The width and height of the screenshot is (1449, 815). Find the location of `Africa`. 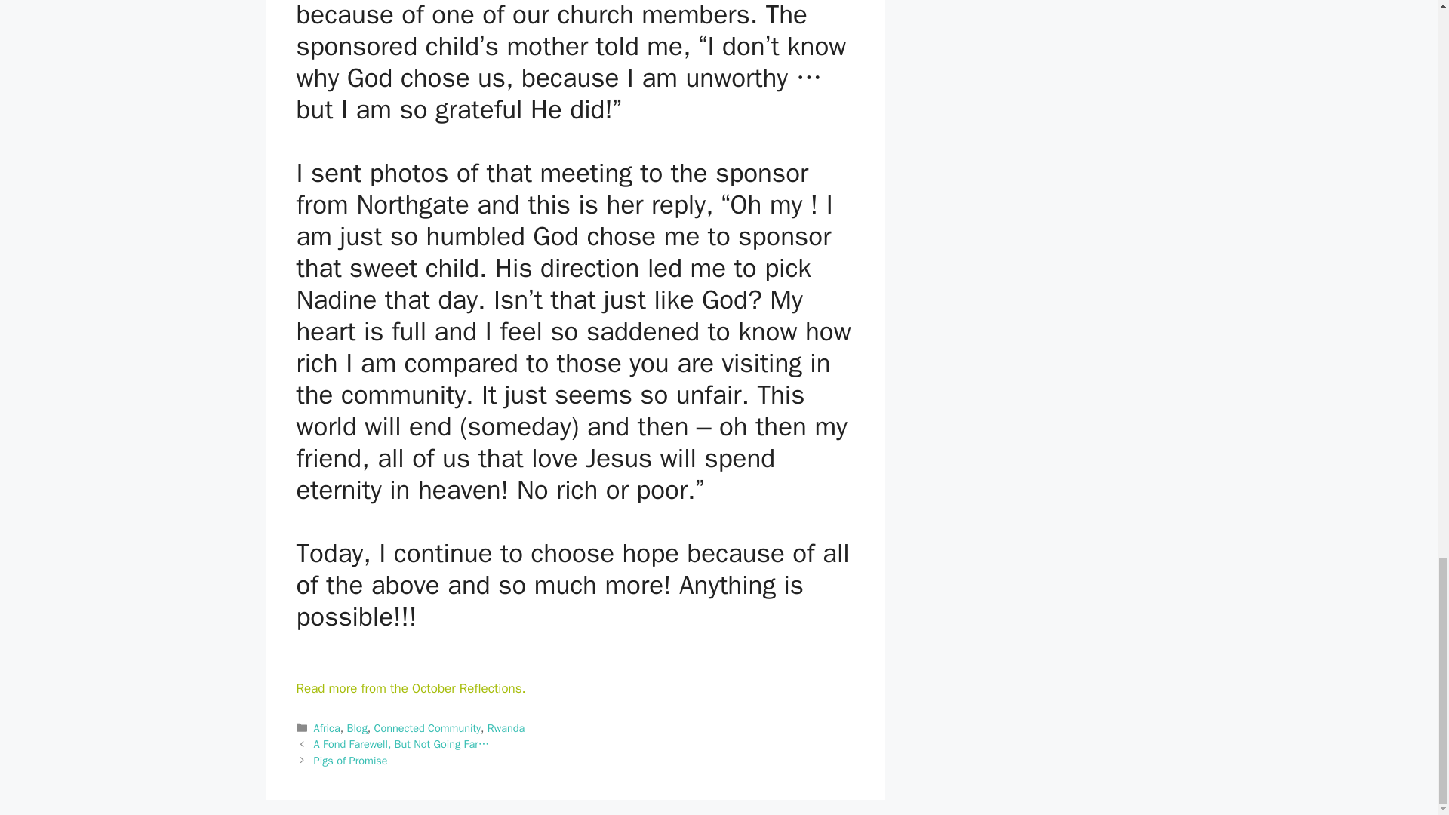

Africa is located at coordinates (328, 727).